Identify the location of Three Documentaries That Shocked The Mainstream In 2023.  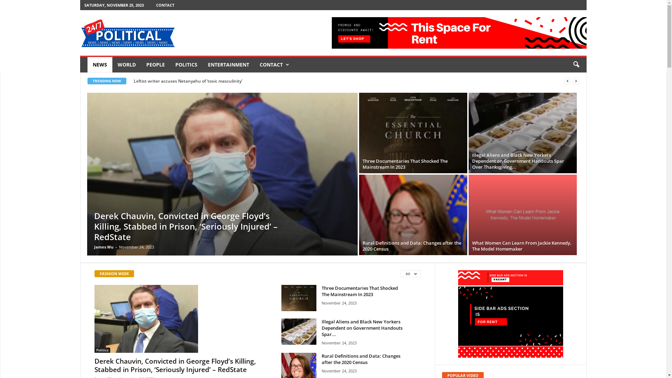
(360, 291).